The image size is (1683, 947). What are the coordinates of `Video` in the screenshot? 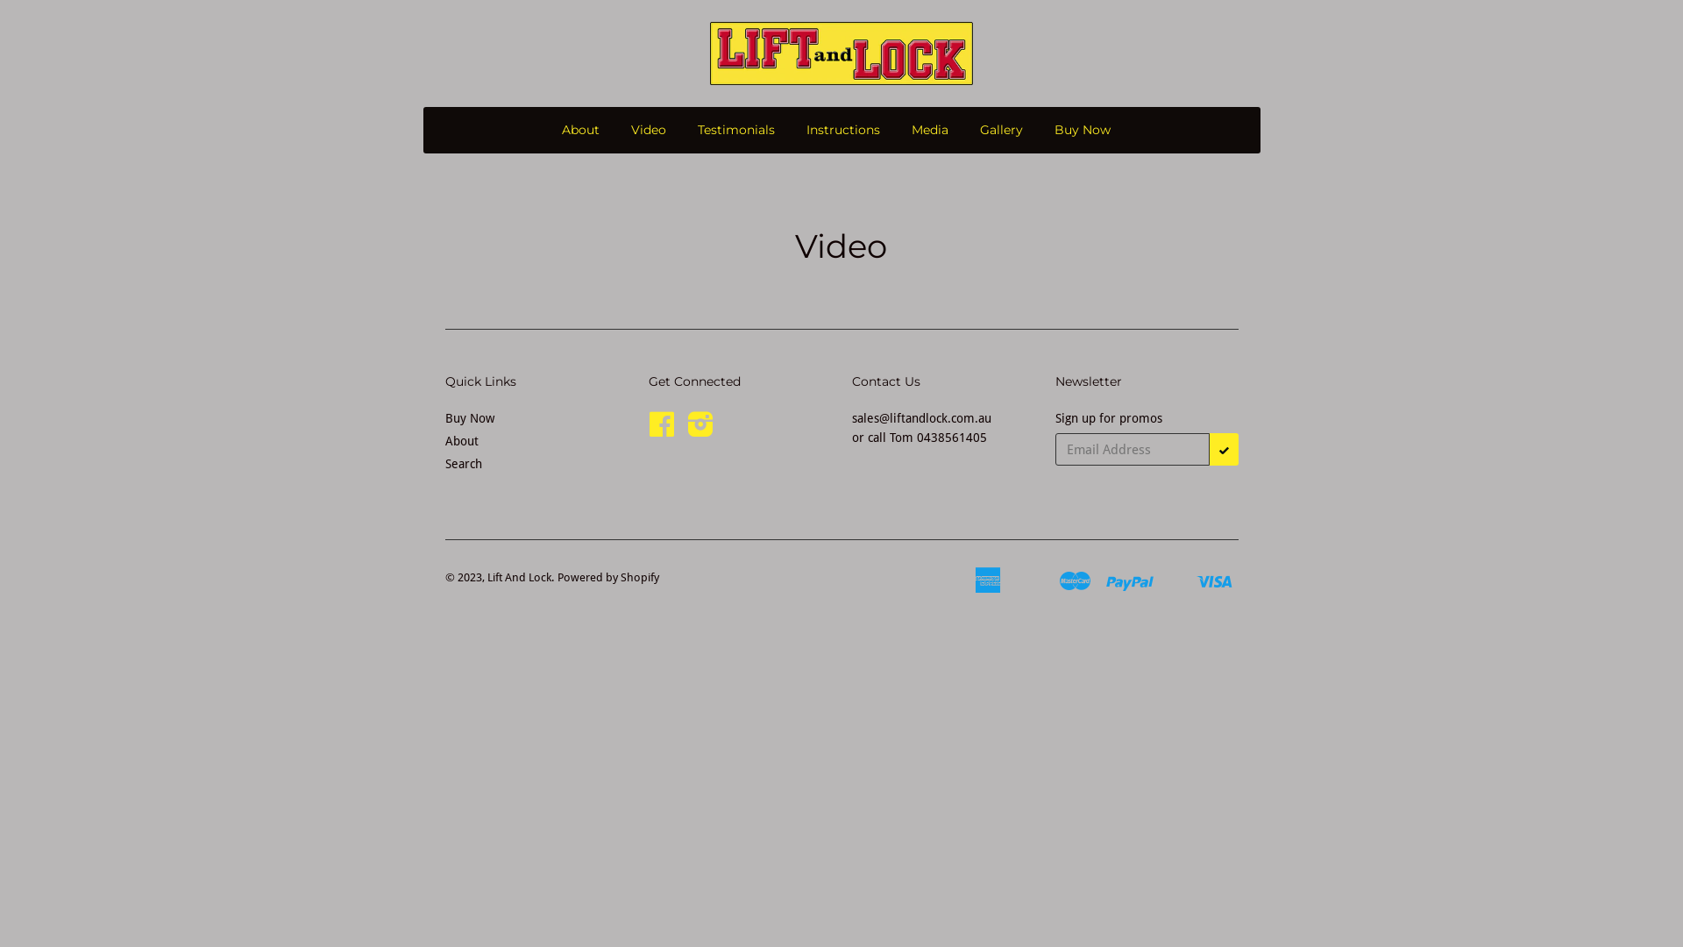 It's located at (649, 130).